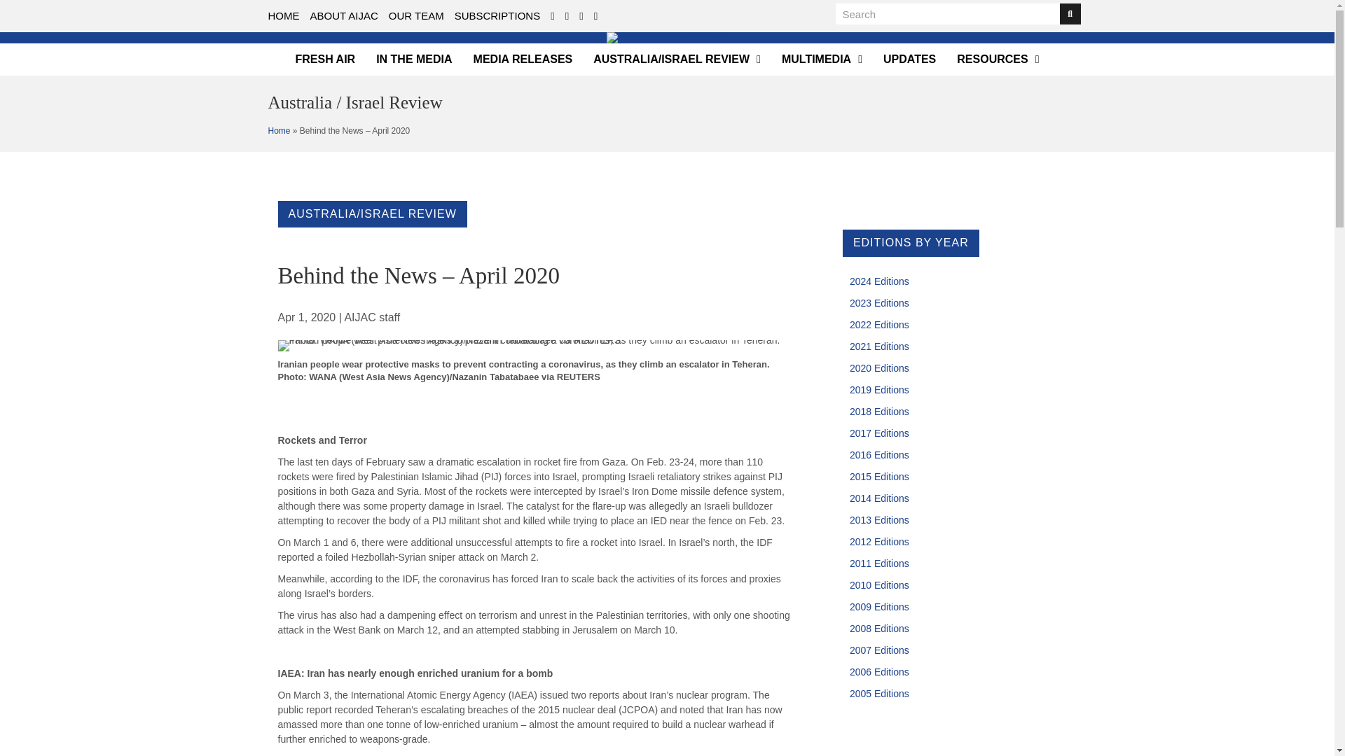  Describe the element at coordinates (343, 15) in the screenshot. I see `ABOUT AIJAC` at that location.